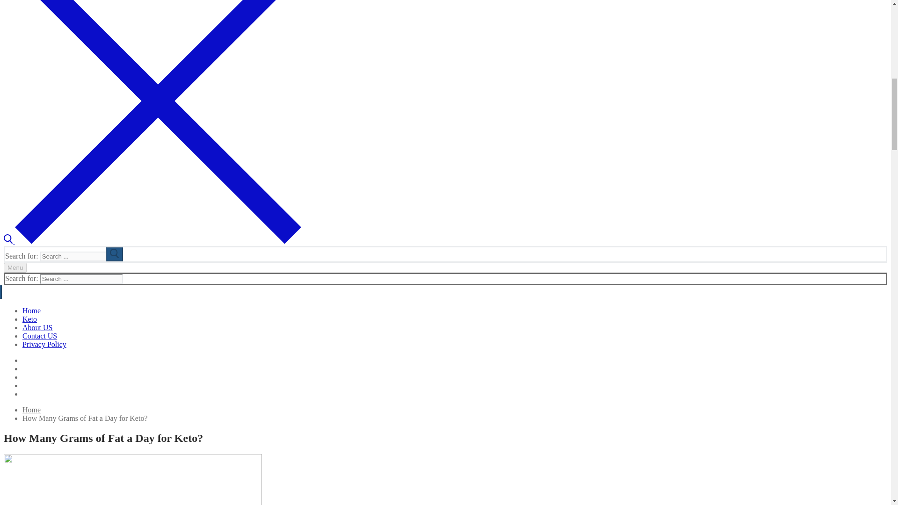 The height and width of the screenshot is (505, 898). What do you see at coordinates (40, 336) in the screenshot?
I see `Contact US` at bounding box center [40, 336].